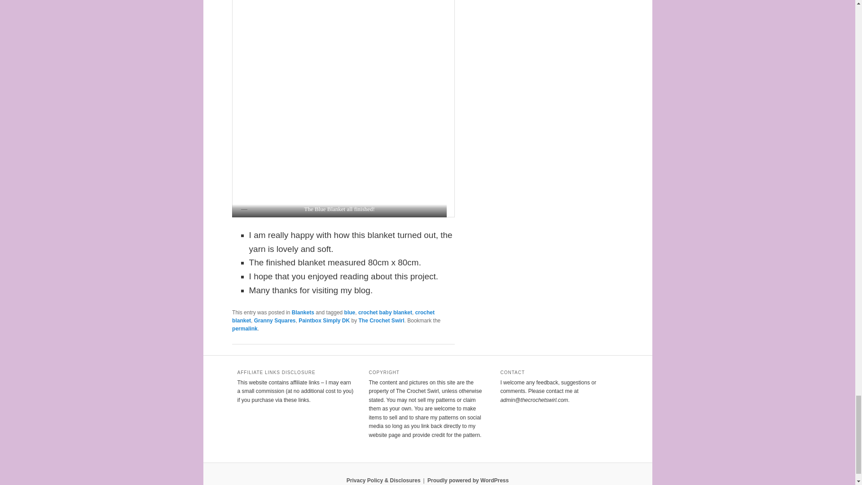 This screenshot has height=485, width=862. Describe the element at coordinates (303, 313) in the screenshot. I see `Blankets` at that location.